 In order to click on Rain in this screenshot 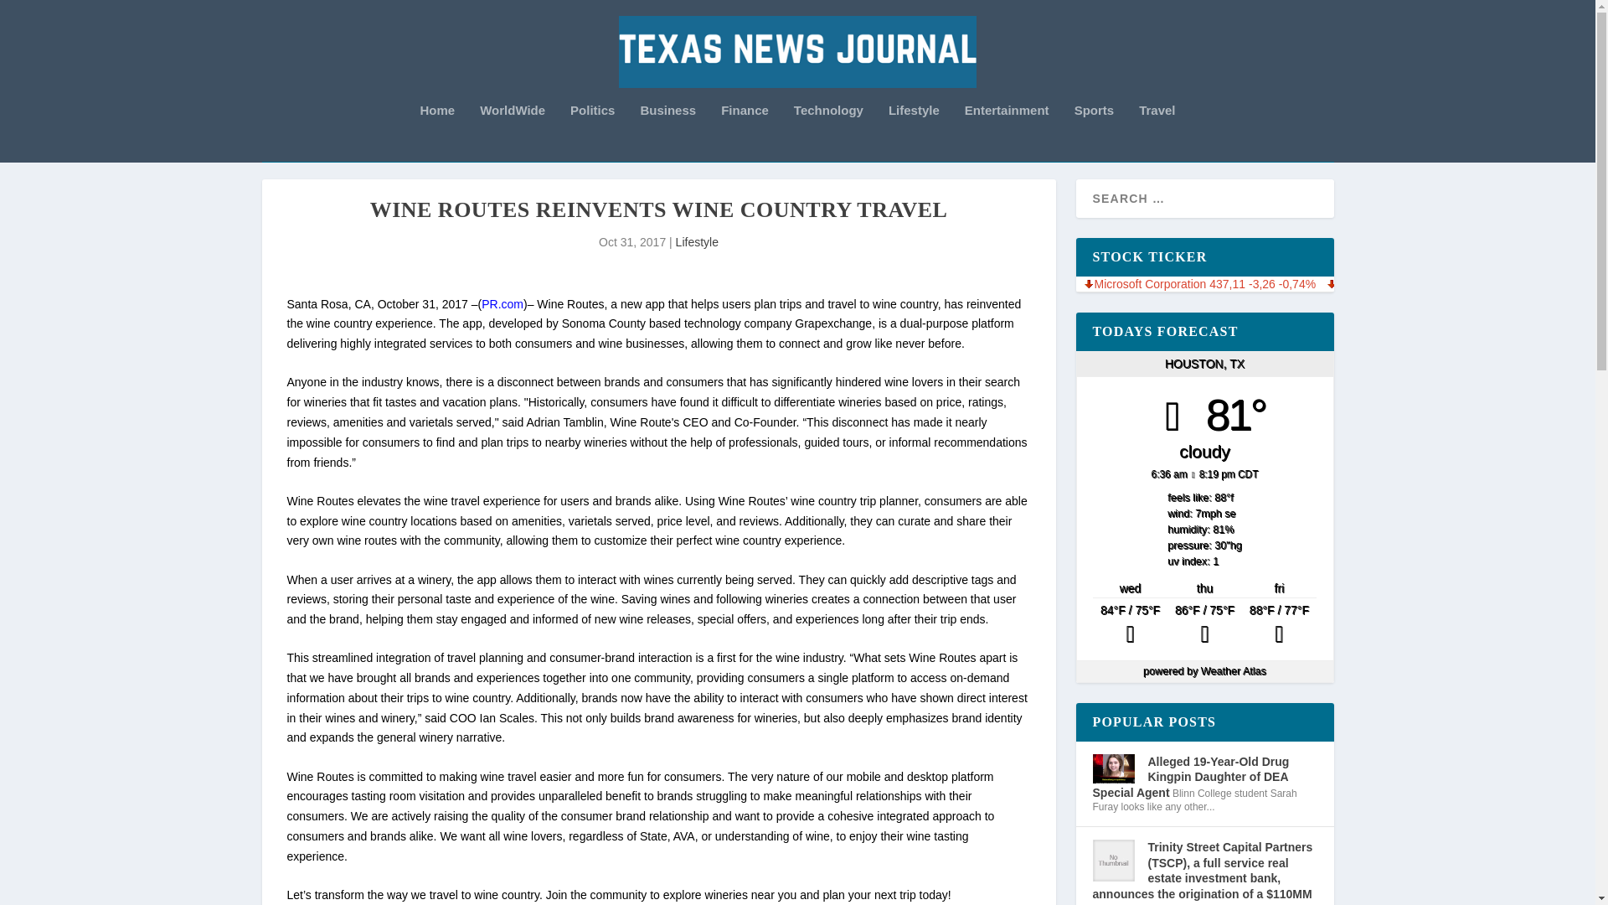, I will do `click(1130, 625)`.